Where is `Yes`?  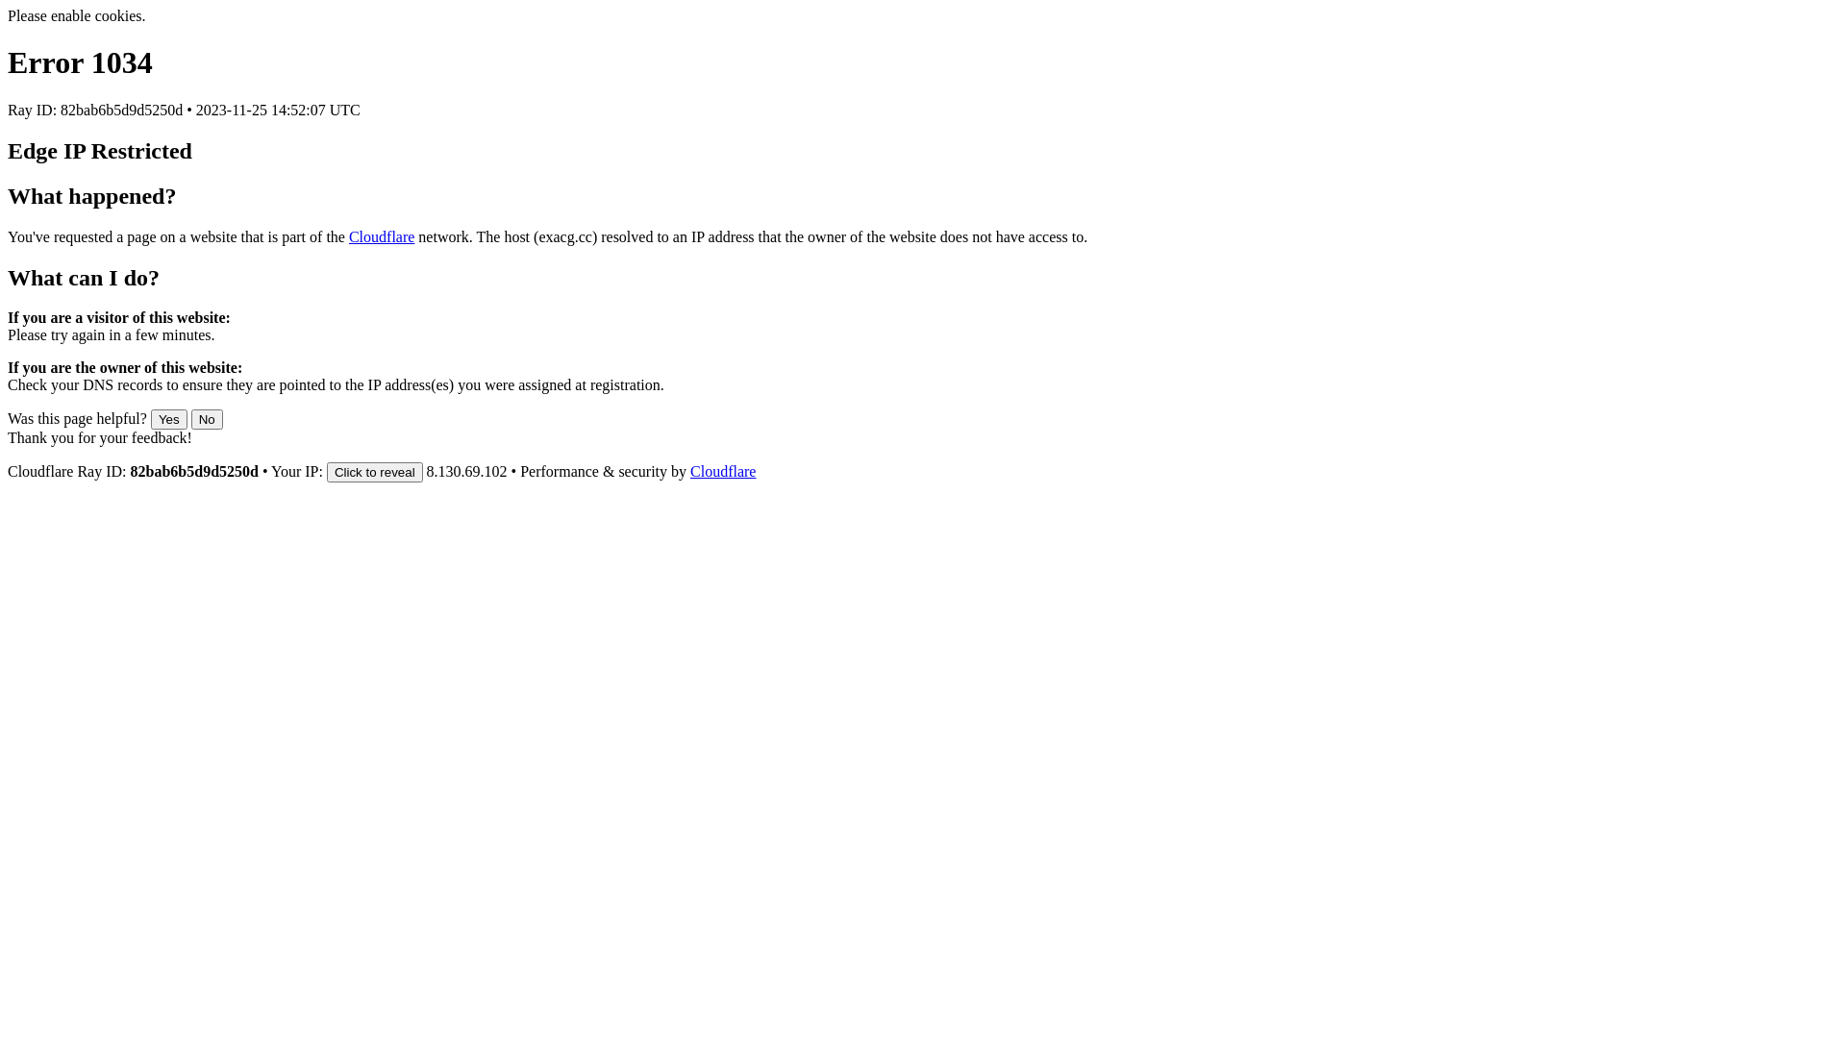 Yes is located at coordinates (169, 419).